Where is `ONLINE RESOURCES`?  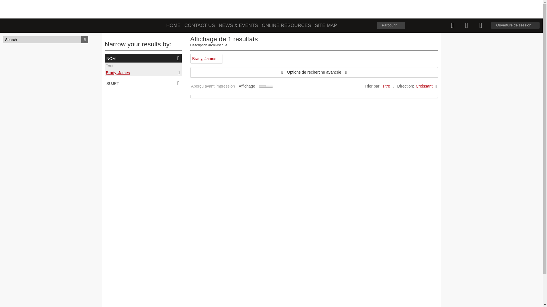
ONLINE RESOURCES is located at coordinates (287, 26).